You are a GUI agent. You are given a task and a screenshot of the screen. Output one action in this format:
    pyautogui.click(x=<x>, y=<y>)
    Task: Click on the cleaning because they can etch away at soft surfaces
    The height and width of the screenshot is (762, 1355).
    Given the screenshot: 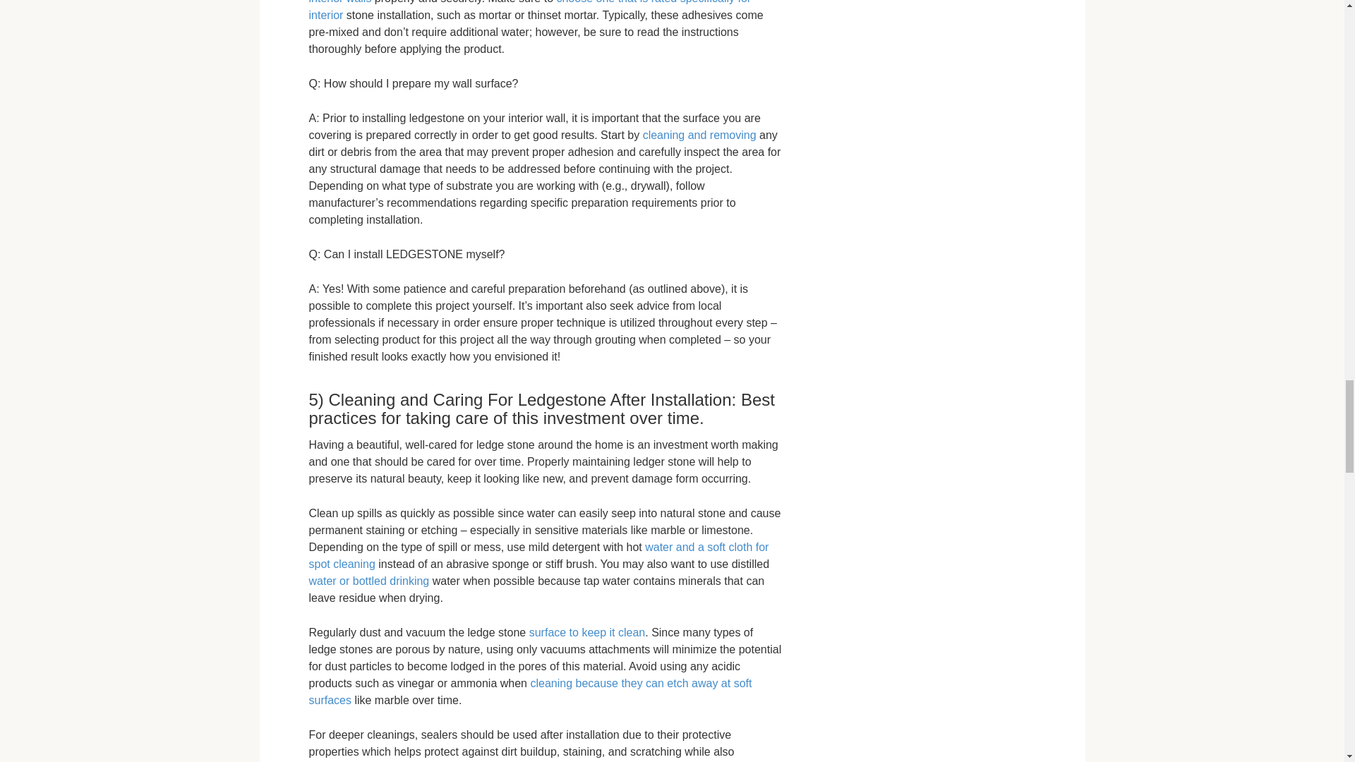 What is the action you would take?
    pyautogui.click(x=530, y=691)
    